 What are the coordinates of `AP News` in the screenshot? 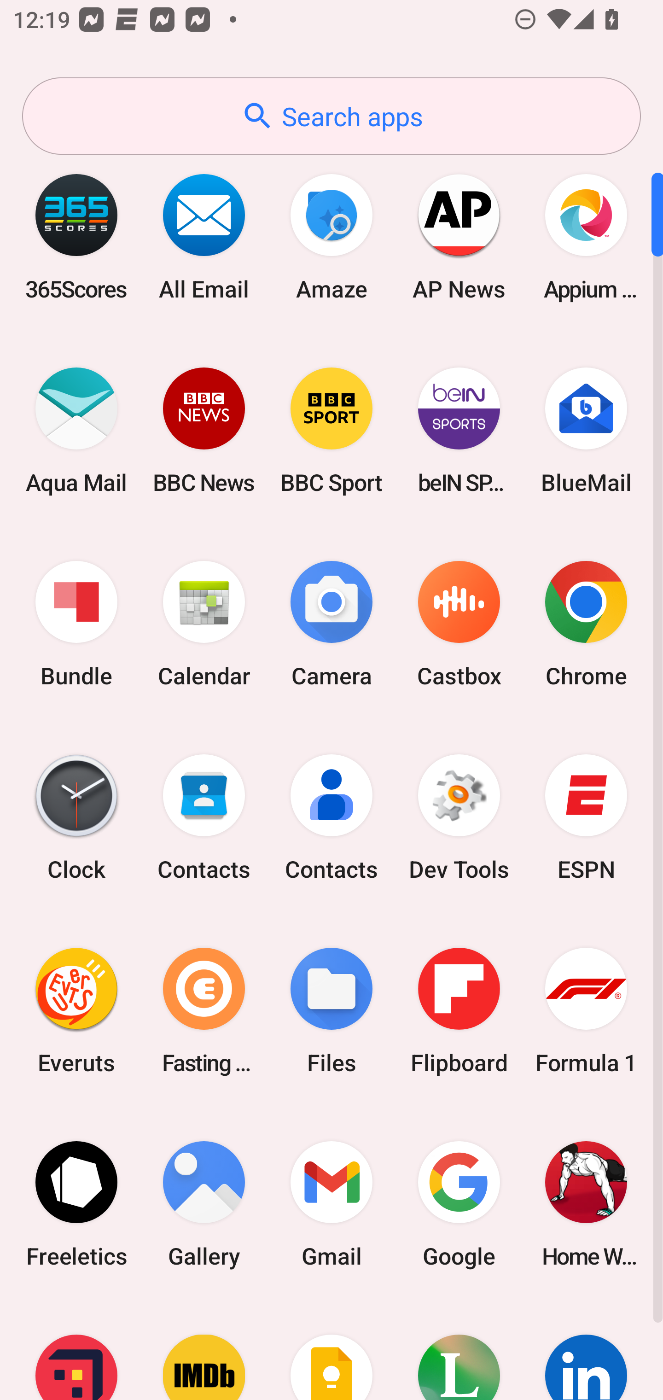 It's located at (459, 237).